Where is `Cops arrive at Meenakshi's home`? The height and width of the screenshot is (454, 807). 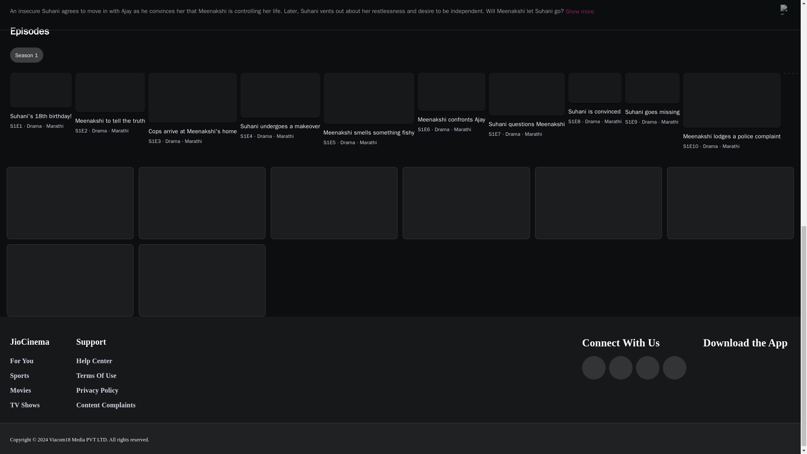 Cops arrive at Meenakshi's home is located at coordinates (193, 131).